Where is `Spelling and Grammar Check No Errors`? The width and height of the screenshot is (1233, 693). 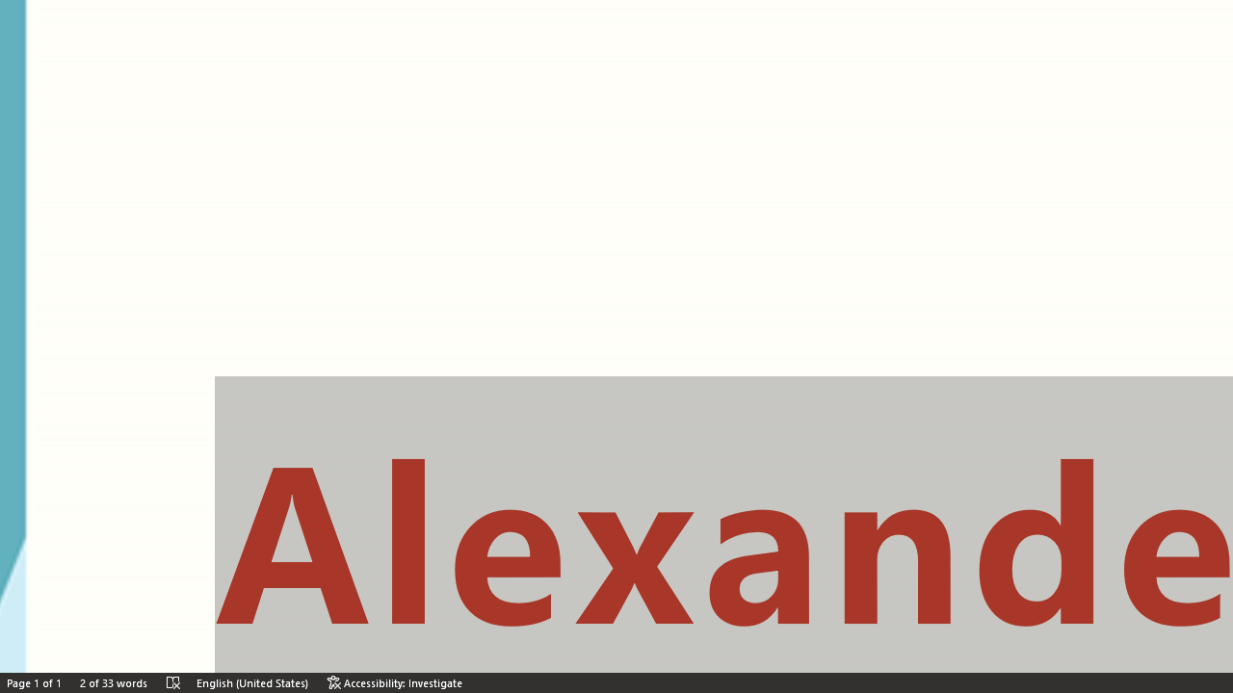 Spelling and Grammar Check No Errors is located at coordinates (177, 643).